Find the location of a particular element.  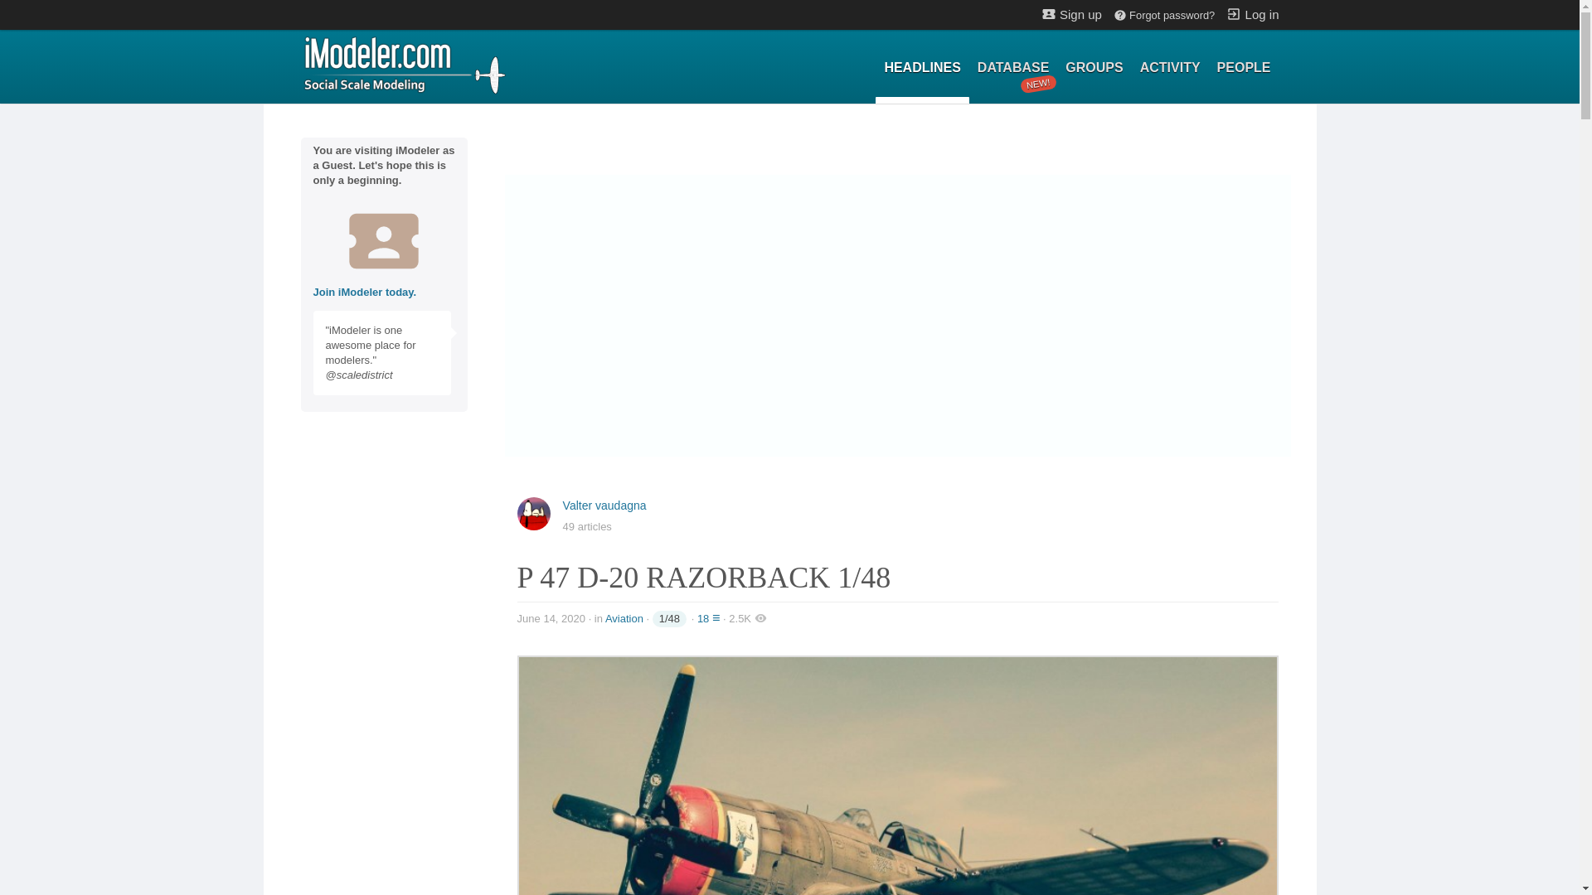

GROUPS is located at coordinates (1244, 68).